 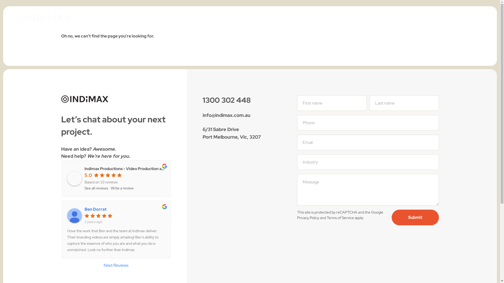 I want to click on Indimax Productions - Video Production and Animation Studio, so click(x=75, y=178).